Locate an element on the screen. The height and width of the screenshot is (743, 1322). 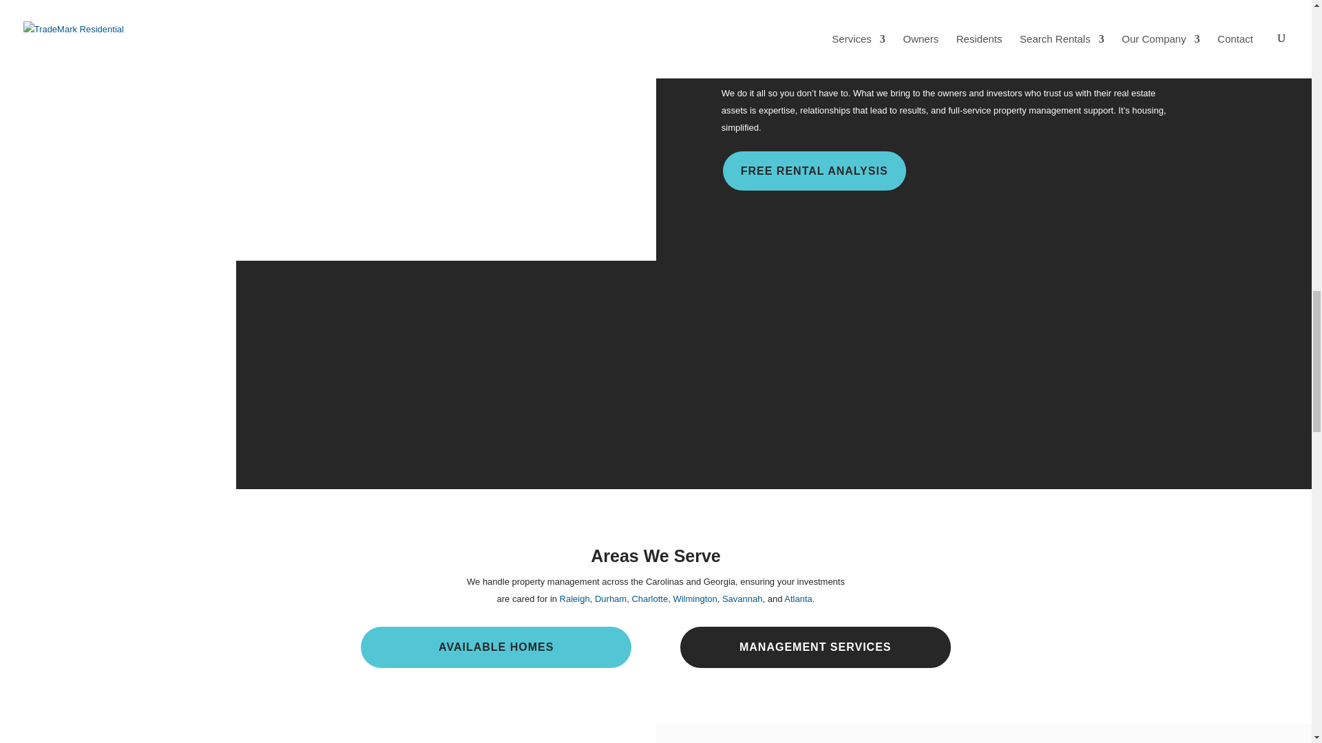
Durham is located at coordinates (611, 599).